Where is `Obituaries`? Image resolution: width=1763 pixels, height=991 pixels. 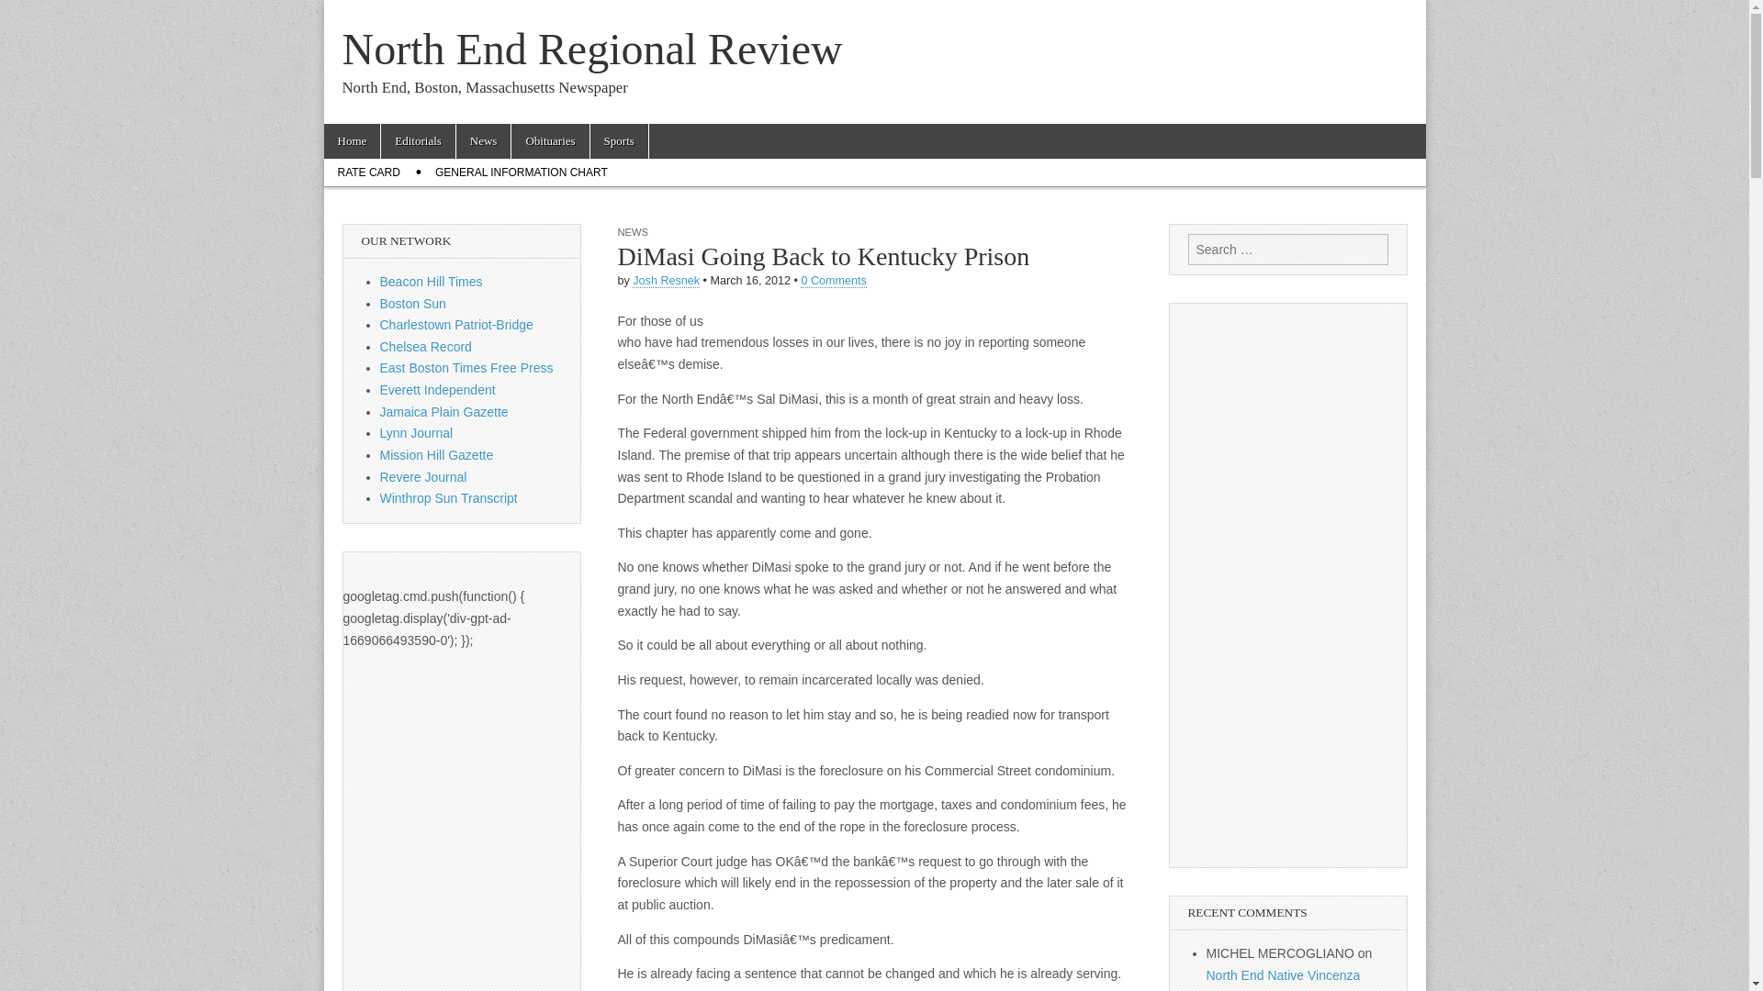
Obituaries is located at coordinates (549, 141).